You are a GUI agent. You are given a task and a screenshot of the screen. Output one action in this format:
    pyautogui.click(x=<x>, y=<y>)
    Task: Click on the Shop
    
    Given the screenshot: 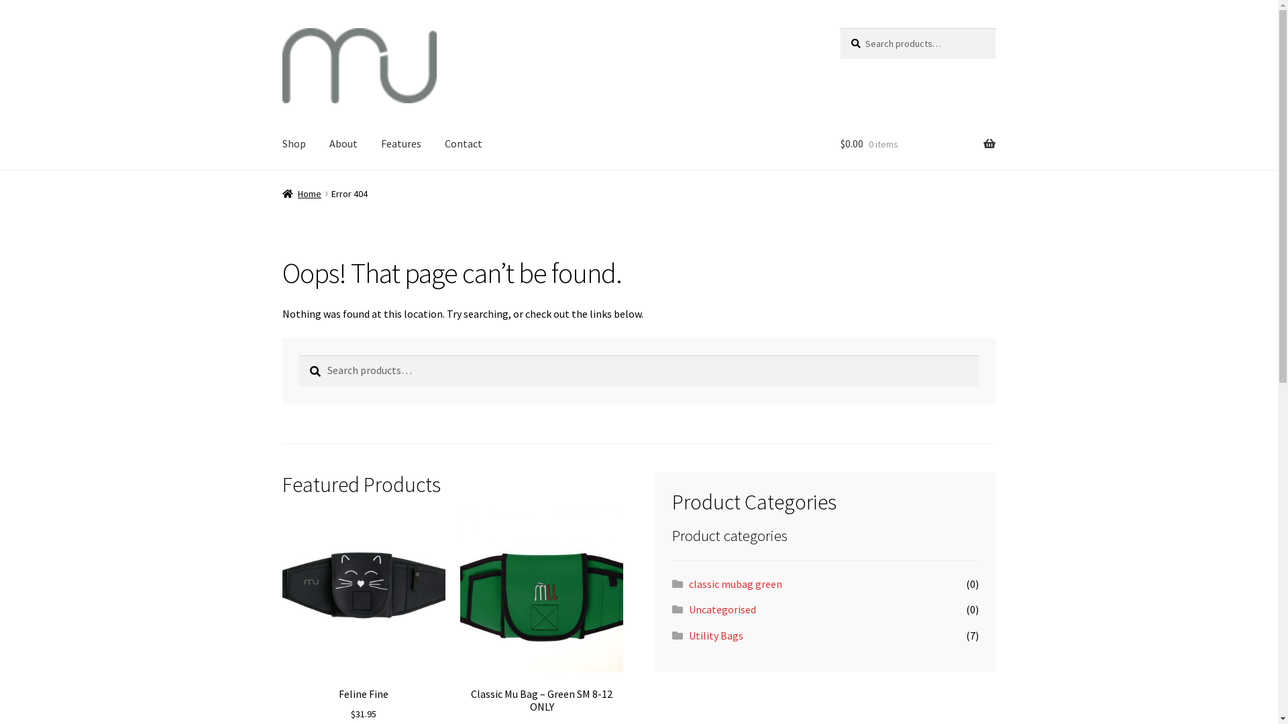 What is the action you would take?
    pyautogui.click(x=294, y=145)
    